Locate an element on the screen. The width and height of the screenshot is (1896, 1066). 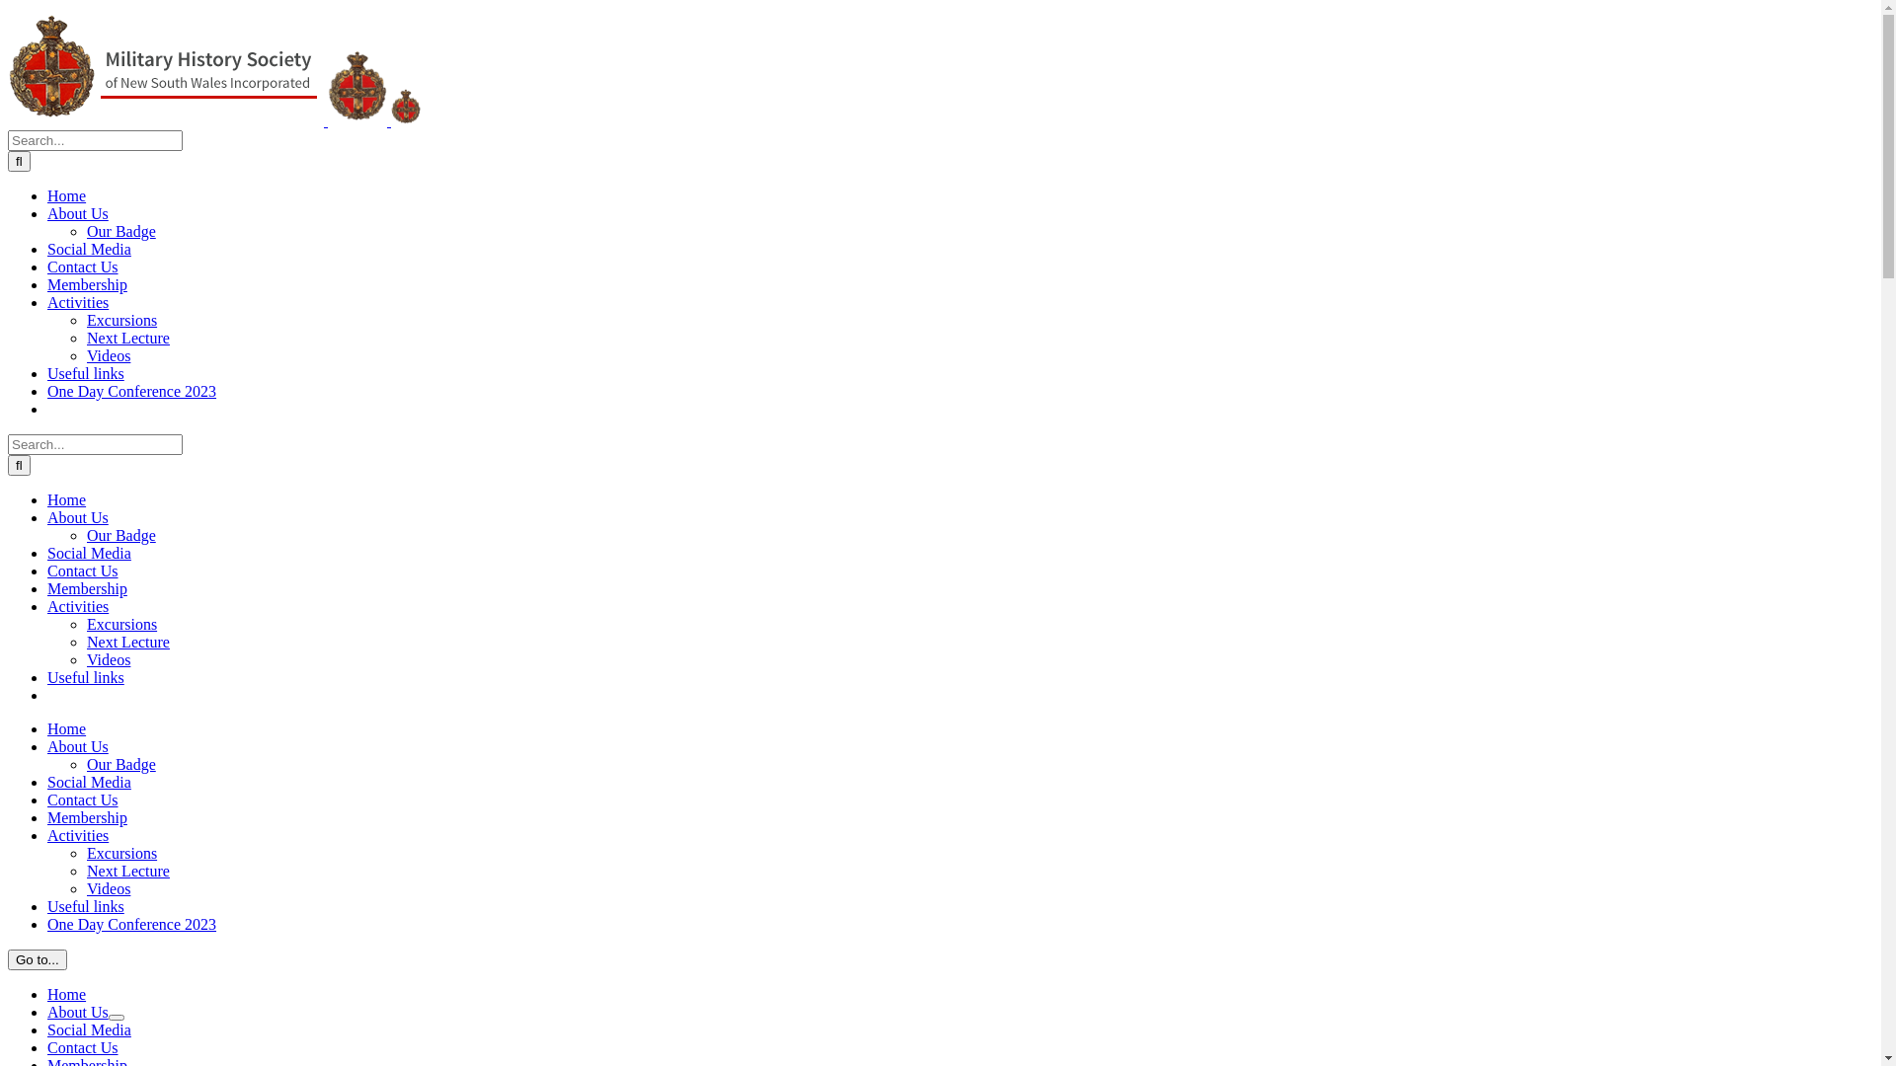
About Us is located at coordinates (78, 213).